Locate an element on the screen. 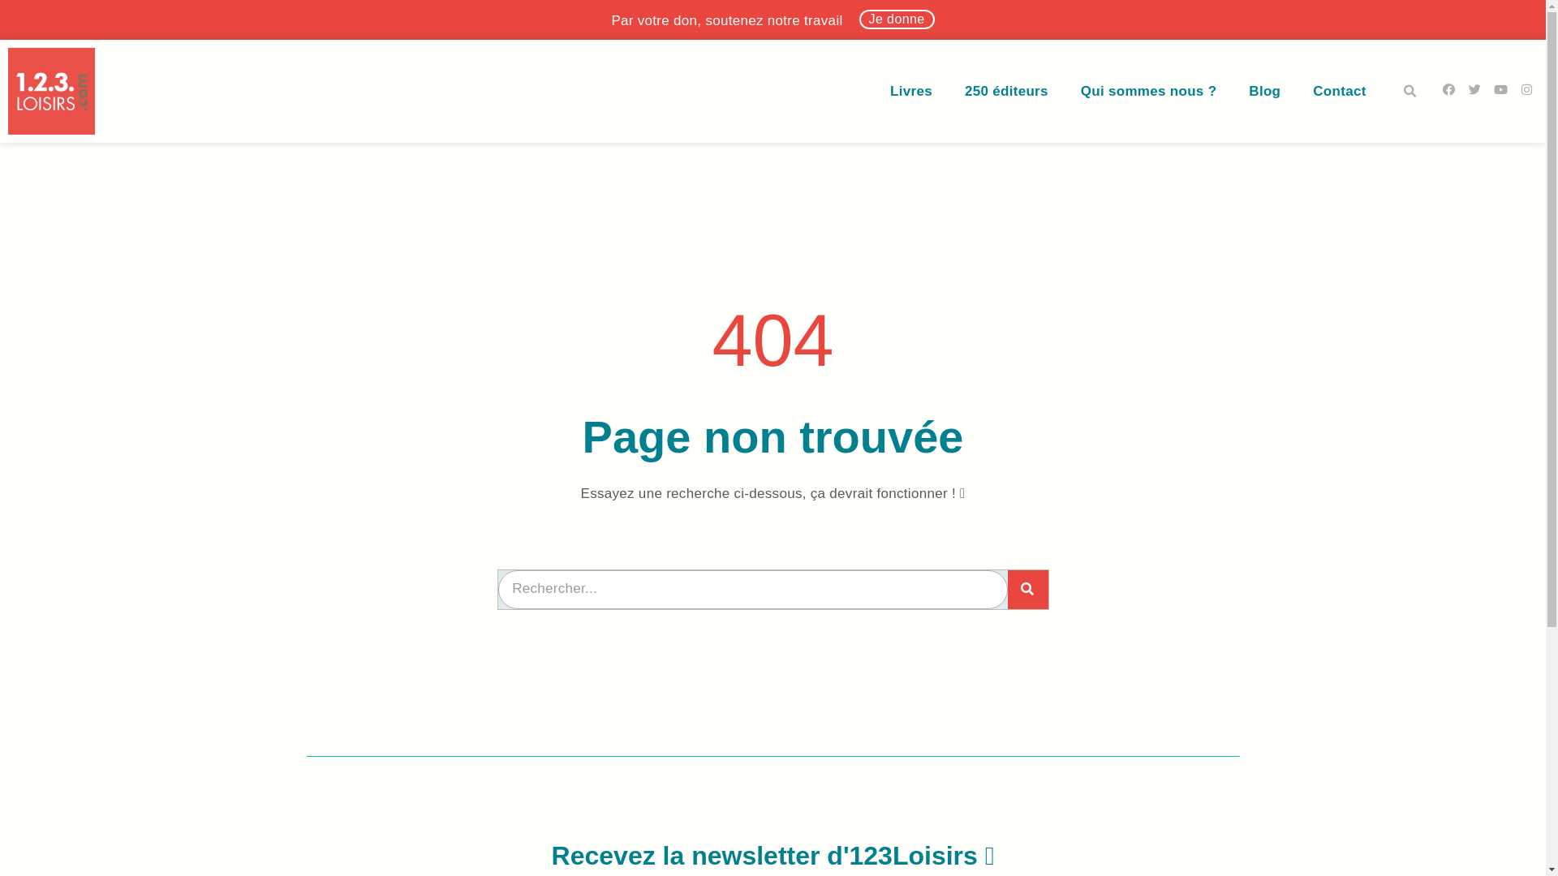 The height and width of the screenshot is (876, 1558). Contact is located at coordinates (1339, 92).